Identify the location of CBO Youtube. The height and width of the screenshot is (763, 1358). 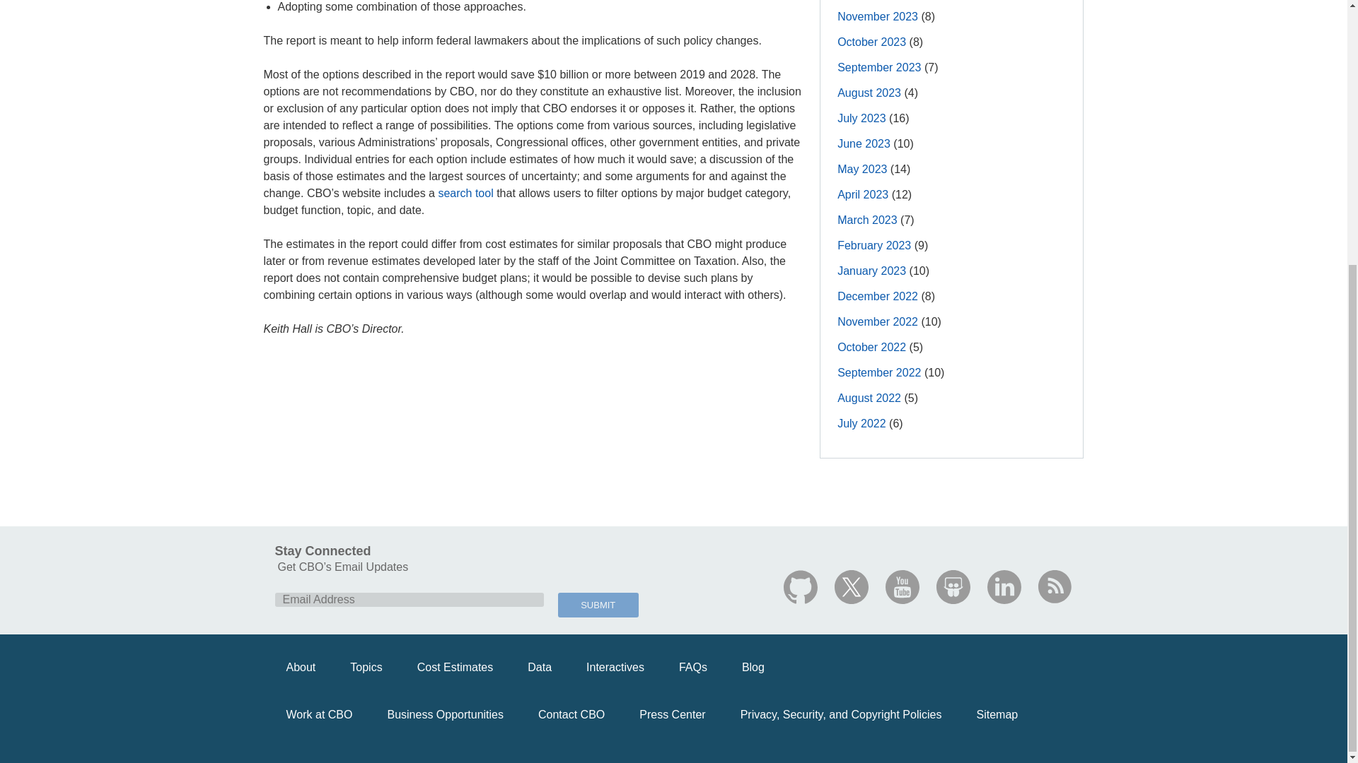
(902, 586).